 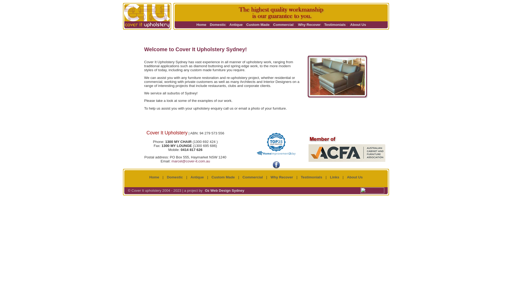 What do you see at coordinates (191, 161) in the screenshot?
I see `marcel@cover-it.com.au` at bounding box center [191, 161].